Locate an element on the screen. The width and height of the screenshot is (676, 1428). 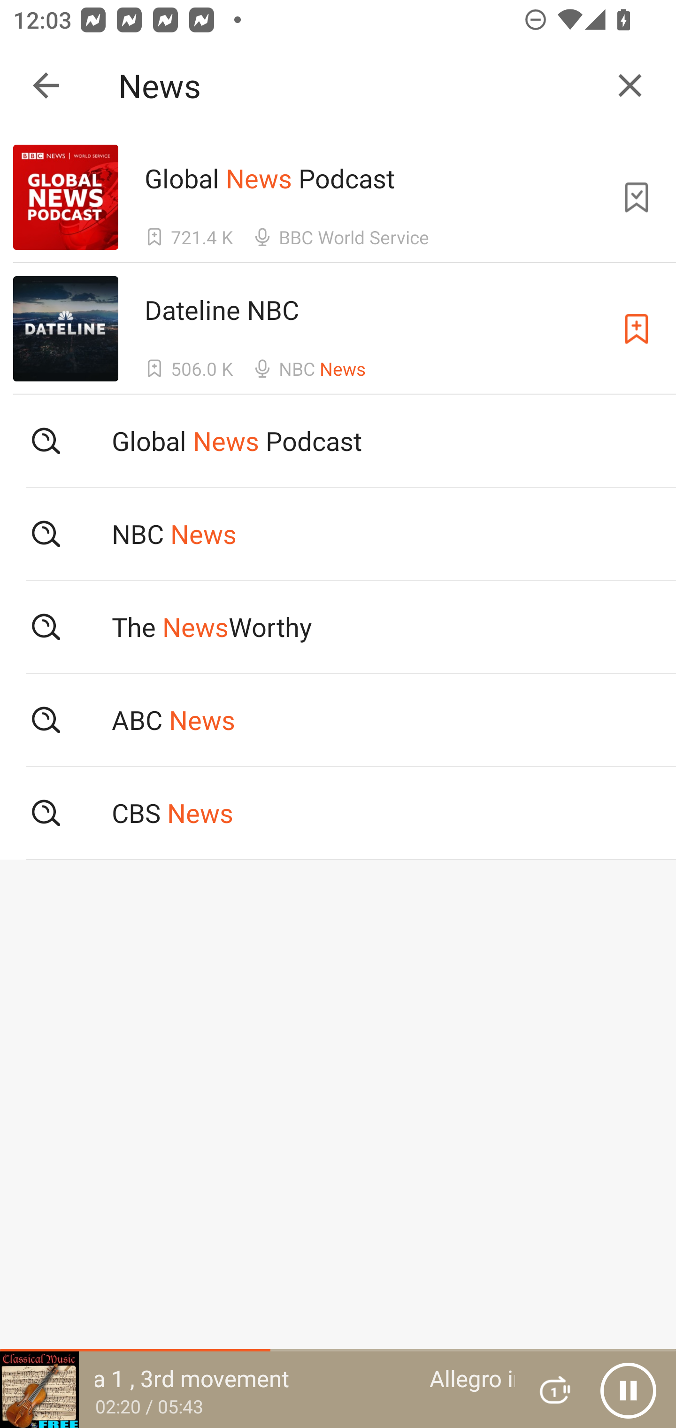
Pause is located at coordinates (628, 1390).